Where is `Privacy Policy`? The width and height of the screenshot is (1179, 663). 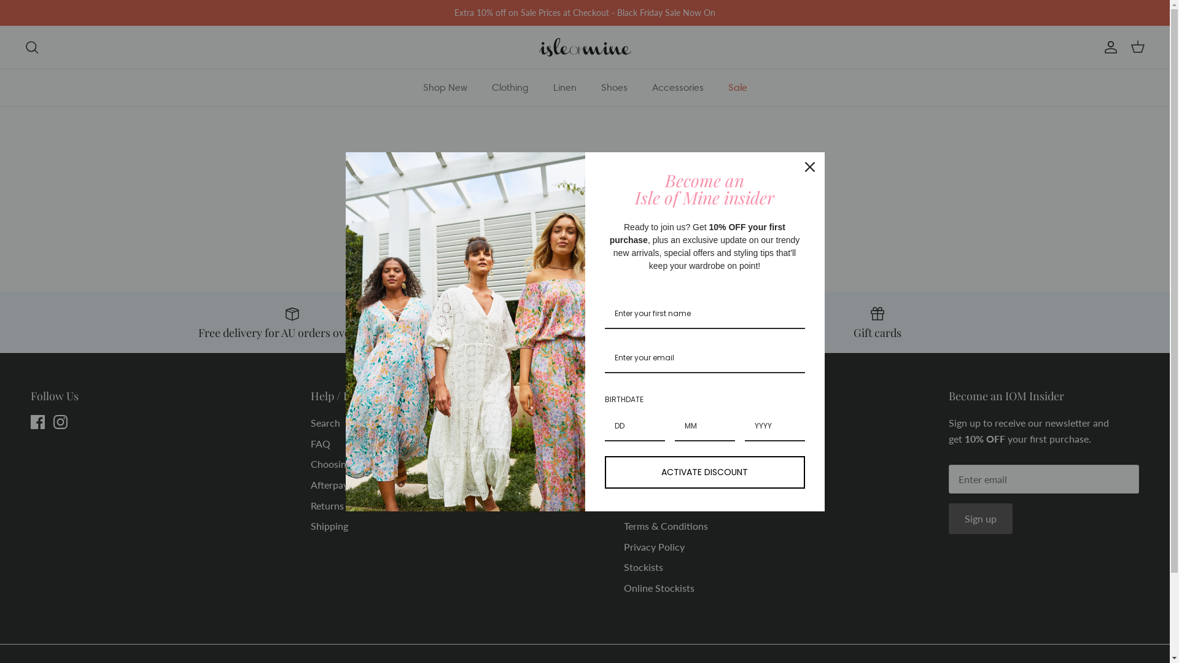
Privacy Policy is located at coordinates (655, 546).